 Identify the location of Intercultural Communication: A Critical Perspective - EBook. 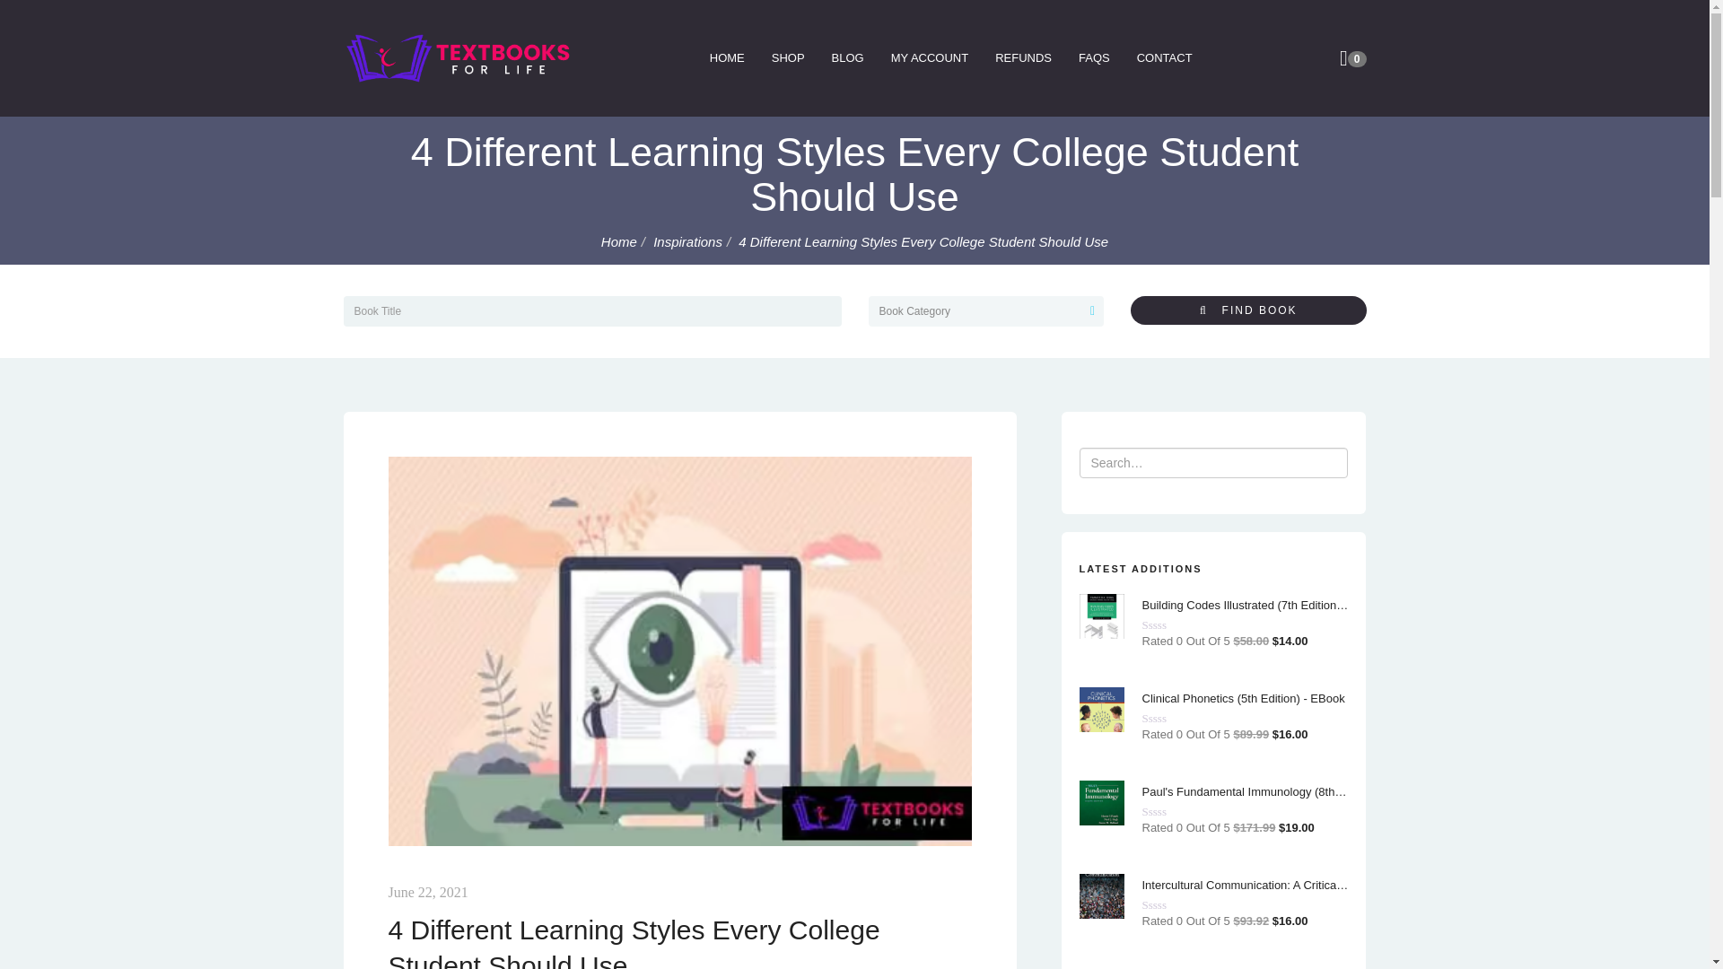
(1244, 884).